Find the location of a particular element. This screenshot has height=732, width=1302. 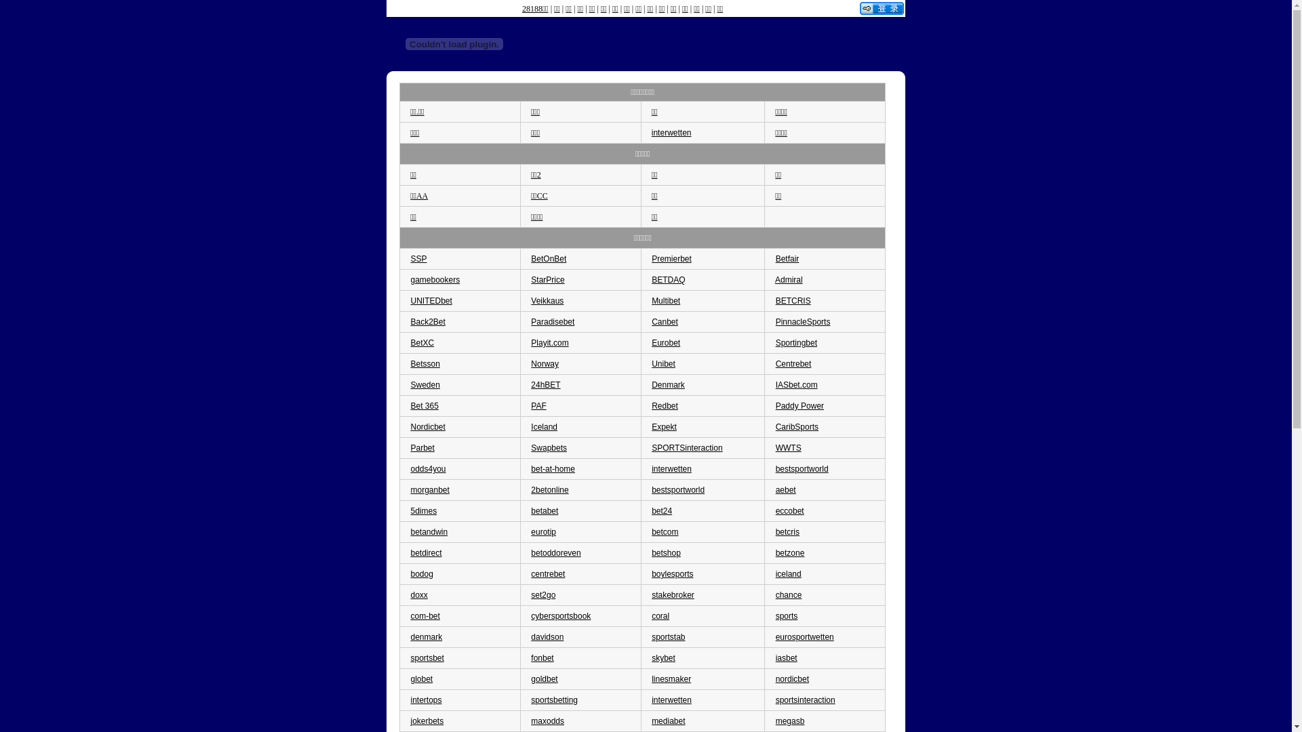

sportsbet is located at coordinates (427, 658).